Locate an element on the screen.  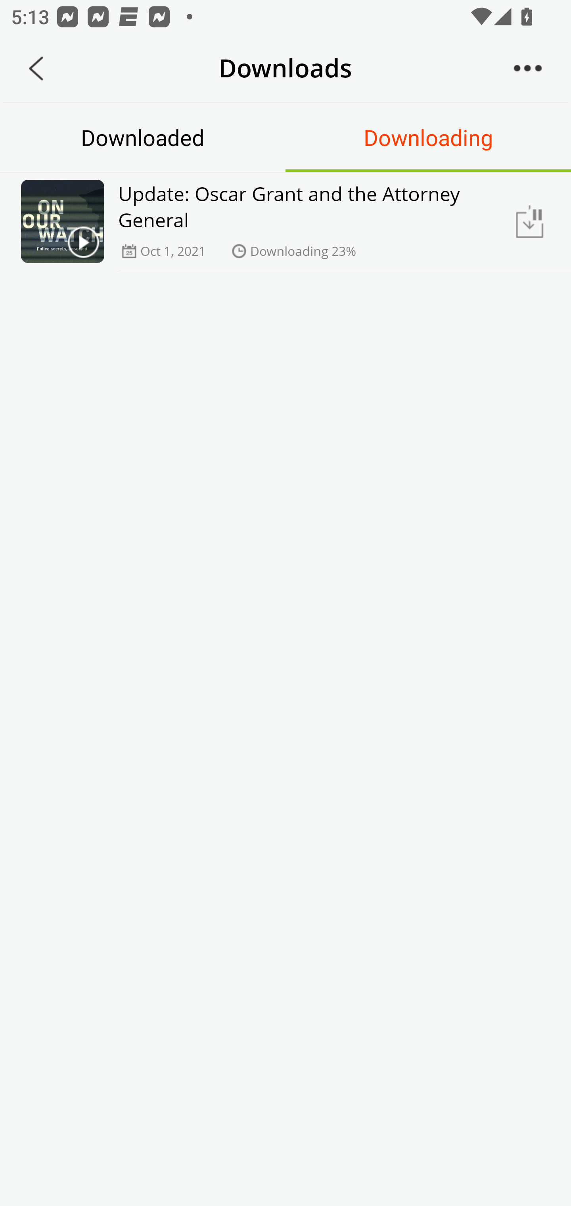
Downloaded is located at coordinates (143, 137).